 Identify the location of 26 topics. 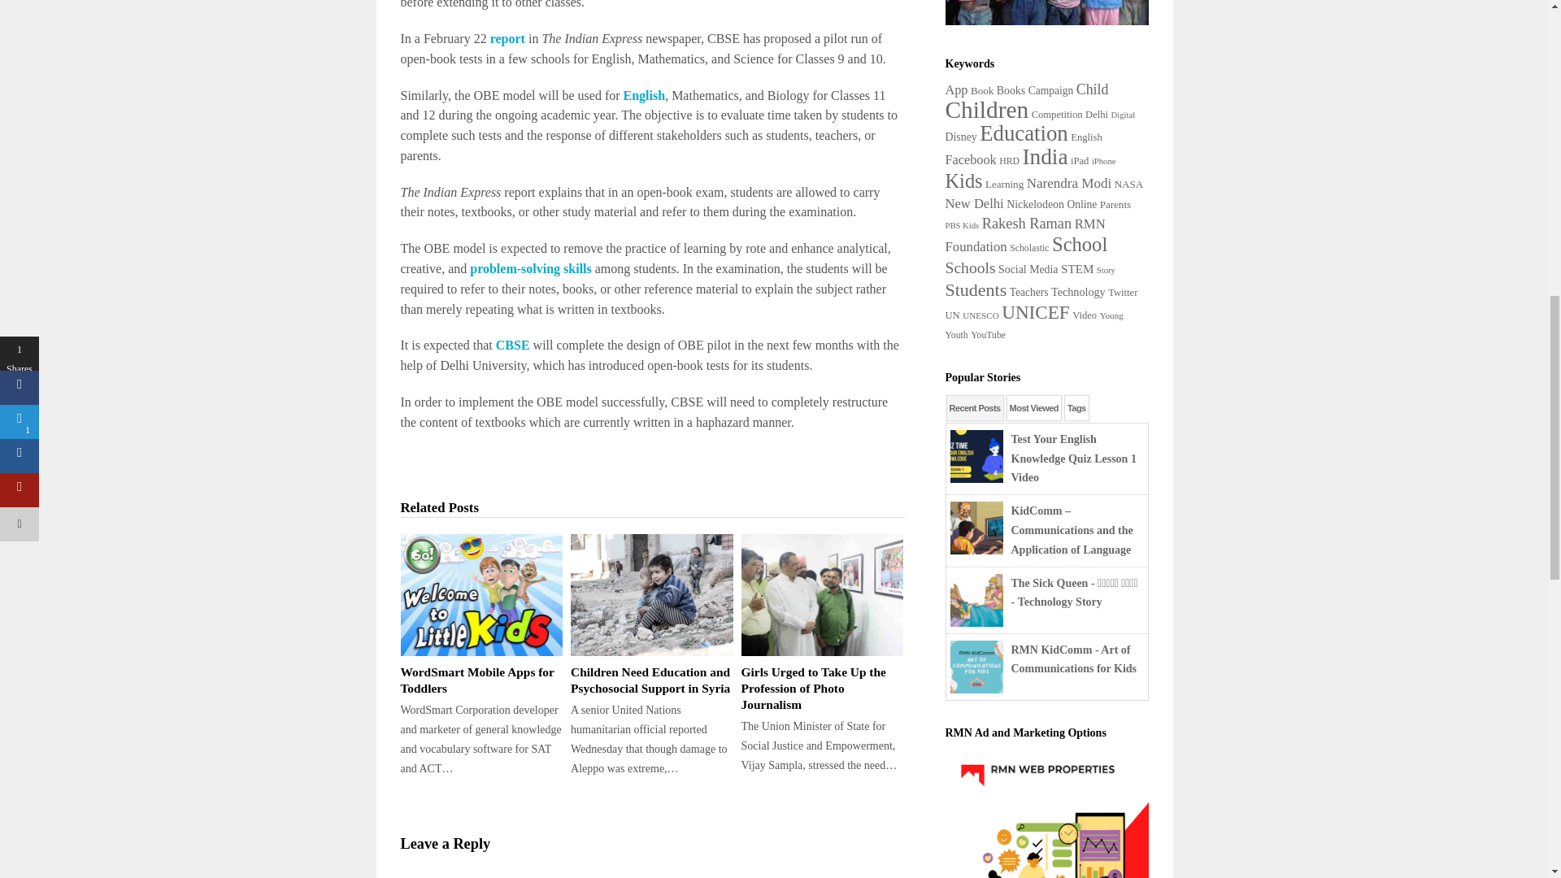
(956, 89).